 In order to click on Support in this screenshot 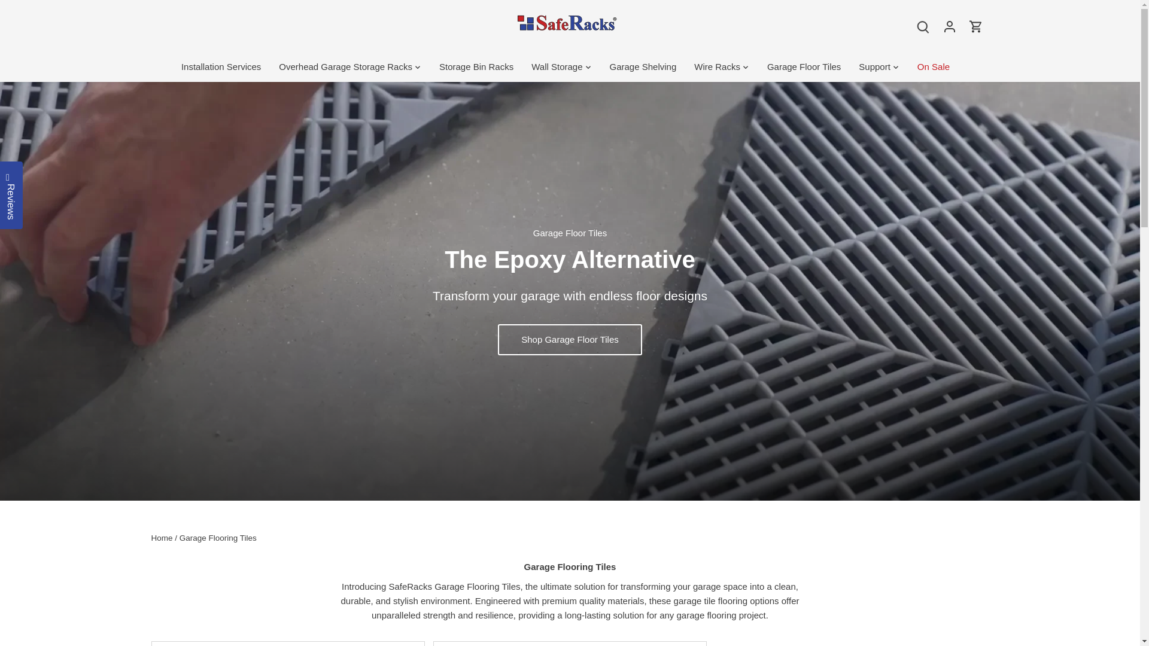, I will do `click(875, 67)`.